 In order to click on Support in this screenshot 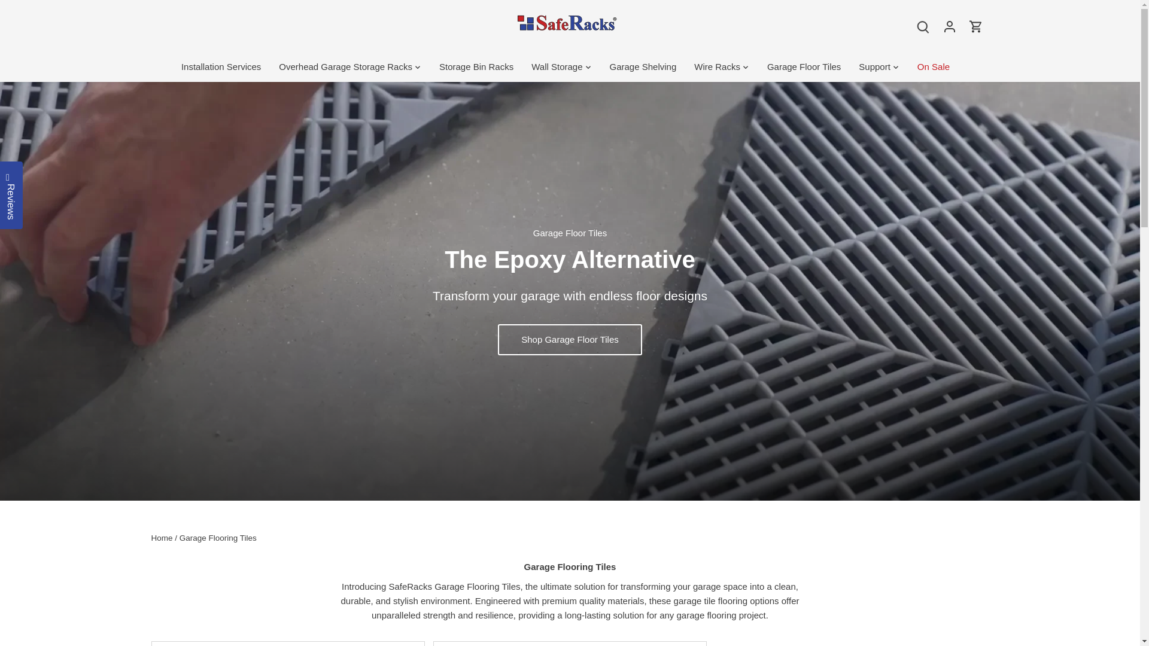, I will do `click(875, 67)`.